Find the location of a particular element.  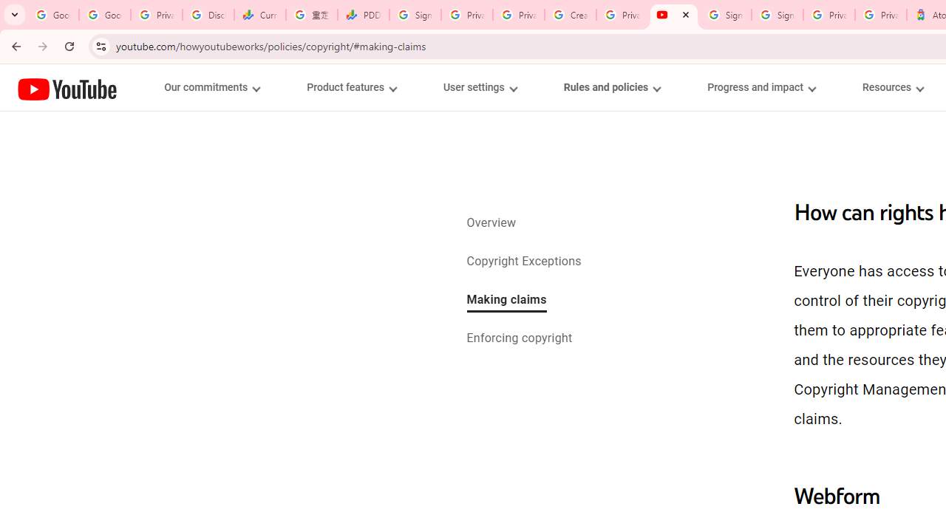

Product features menupopup is located at coordinates (351, 87).